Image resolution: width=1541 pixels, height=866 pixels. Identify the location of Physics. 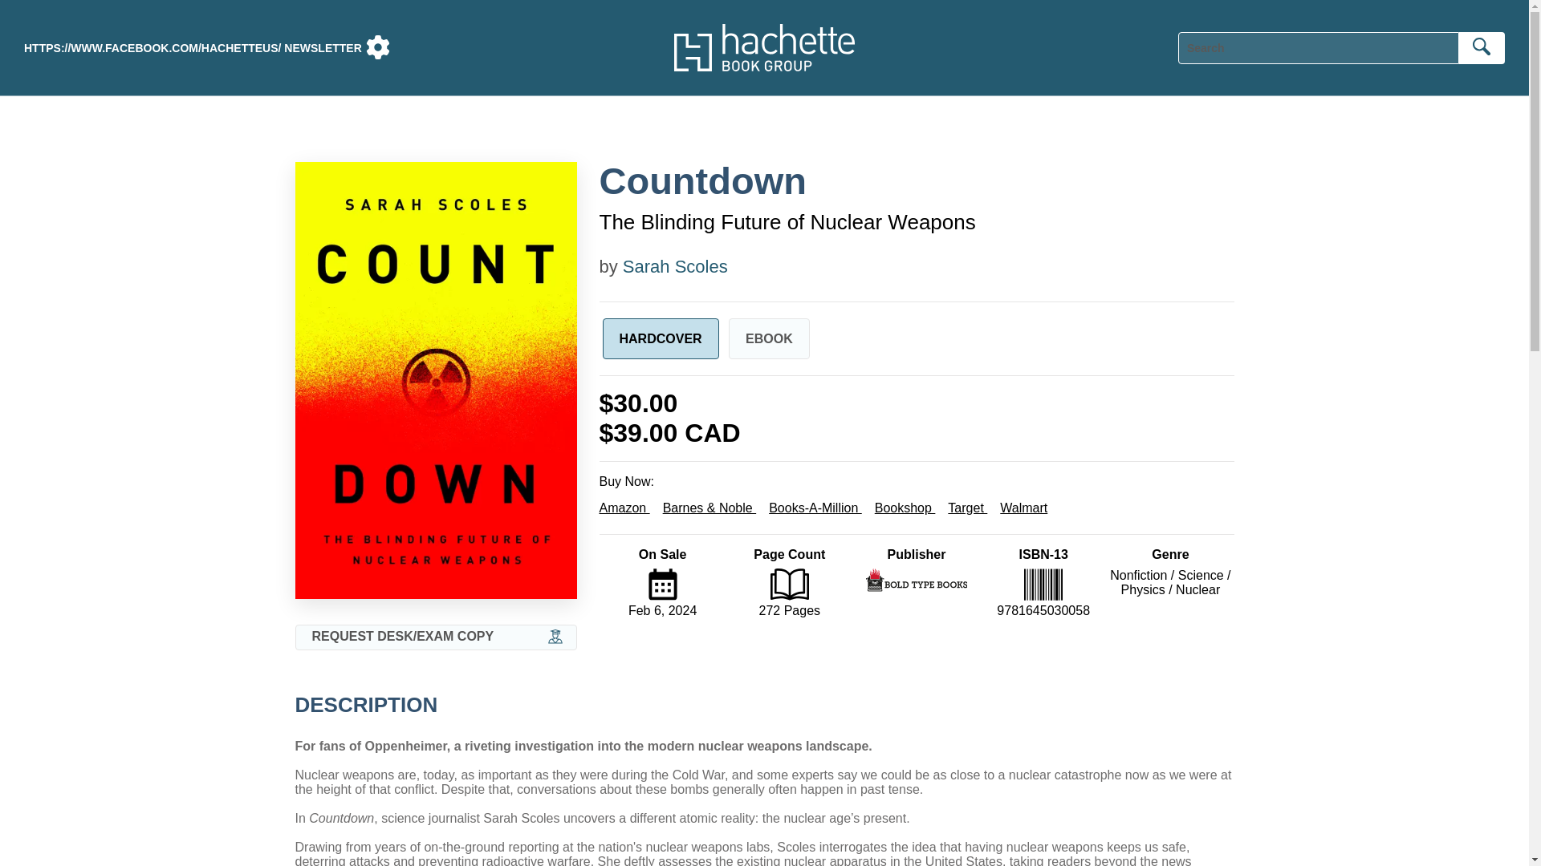
(1143, 589).